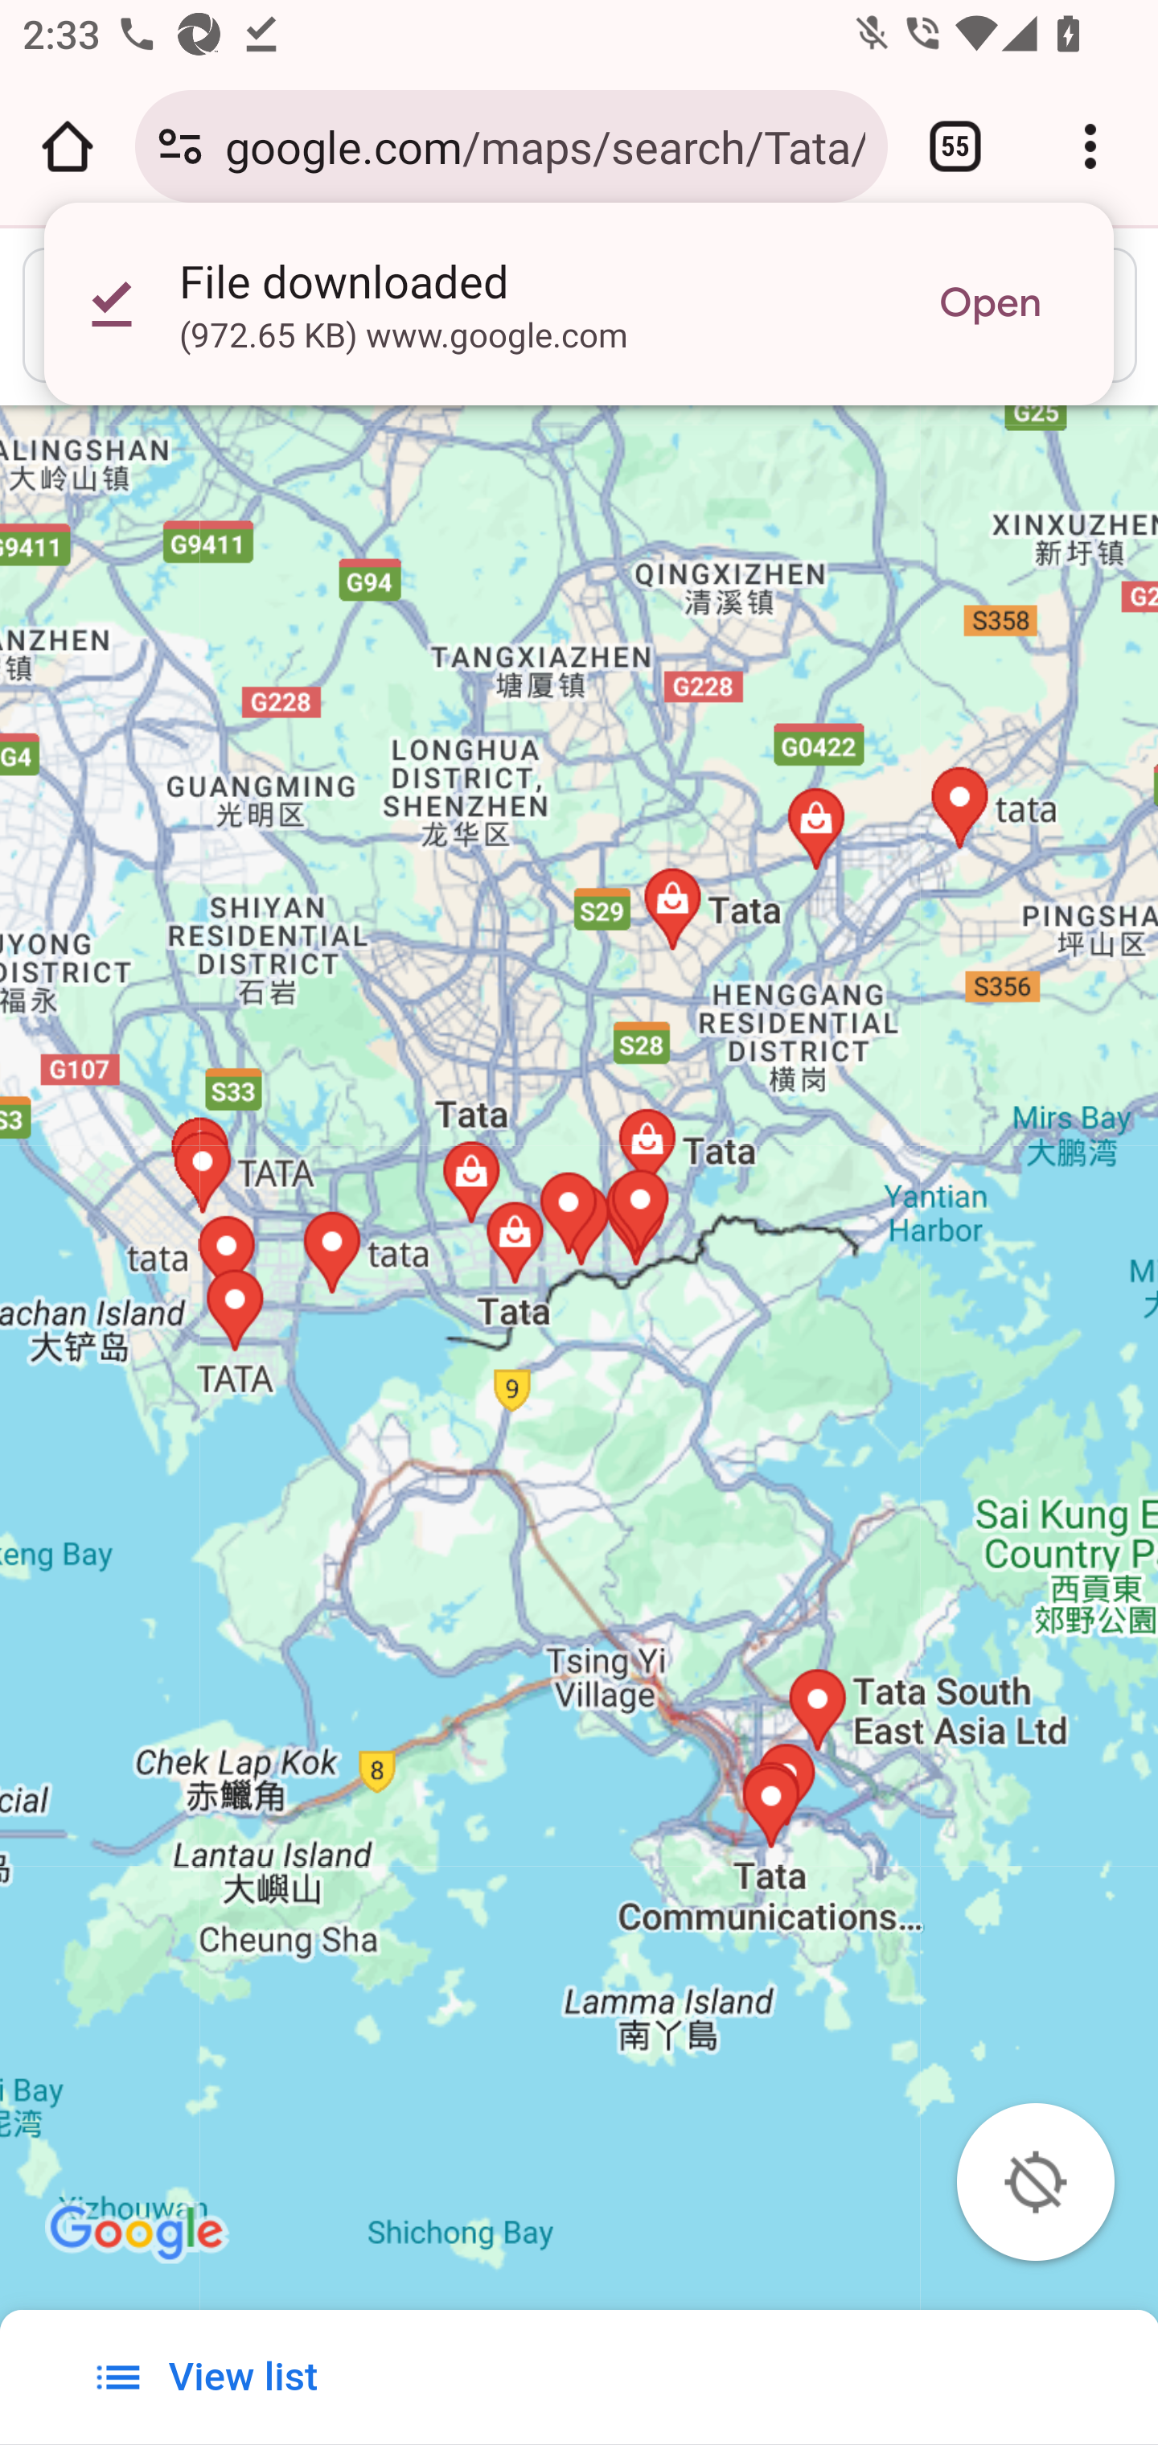  What do you see at coordinates (990, 304) in the screenshot?
I see `Open` at bounding box center [990, 304].